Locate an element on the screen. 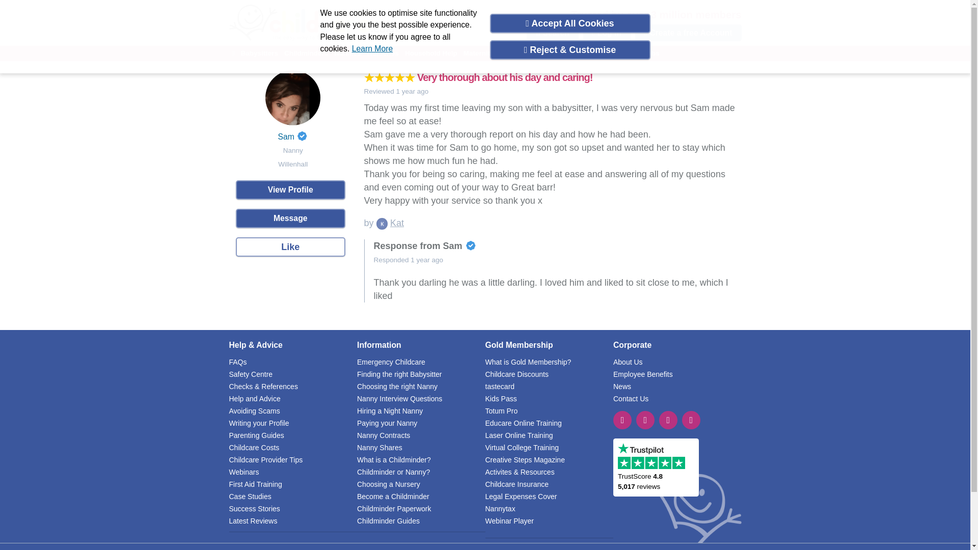  Maternity Nurses is located at coordinates (491, 53).